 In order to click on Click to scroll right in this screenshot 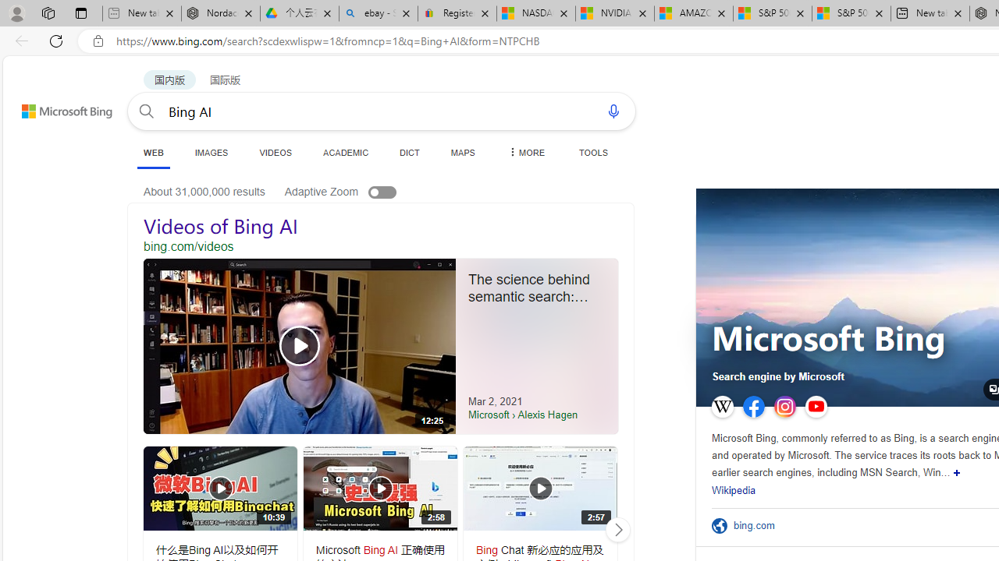, I will do `click(617, 530)`.